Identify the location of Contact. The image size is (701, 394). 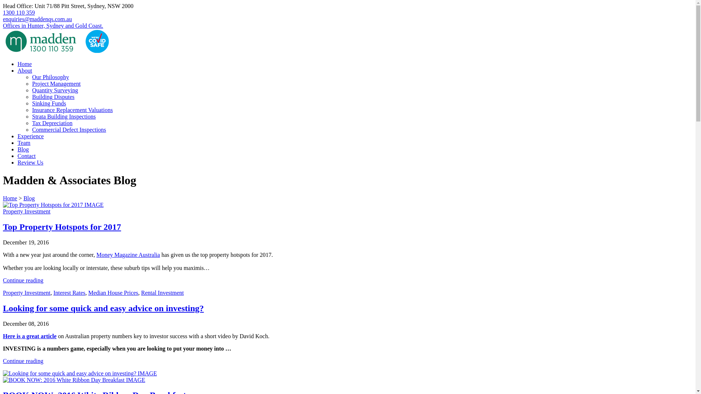
(27, 156).